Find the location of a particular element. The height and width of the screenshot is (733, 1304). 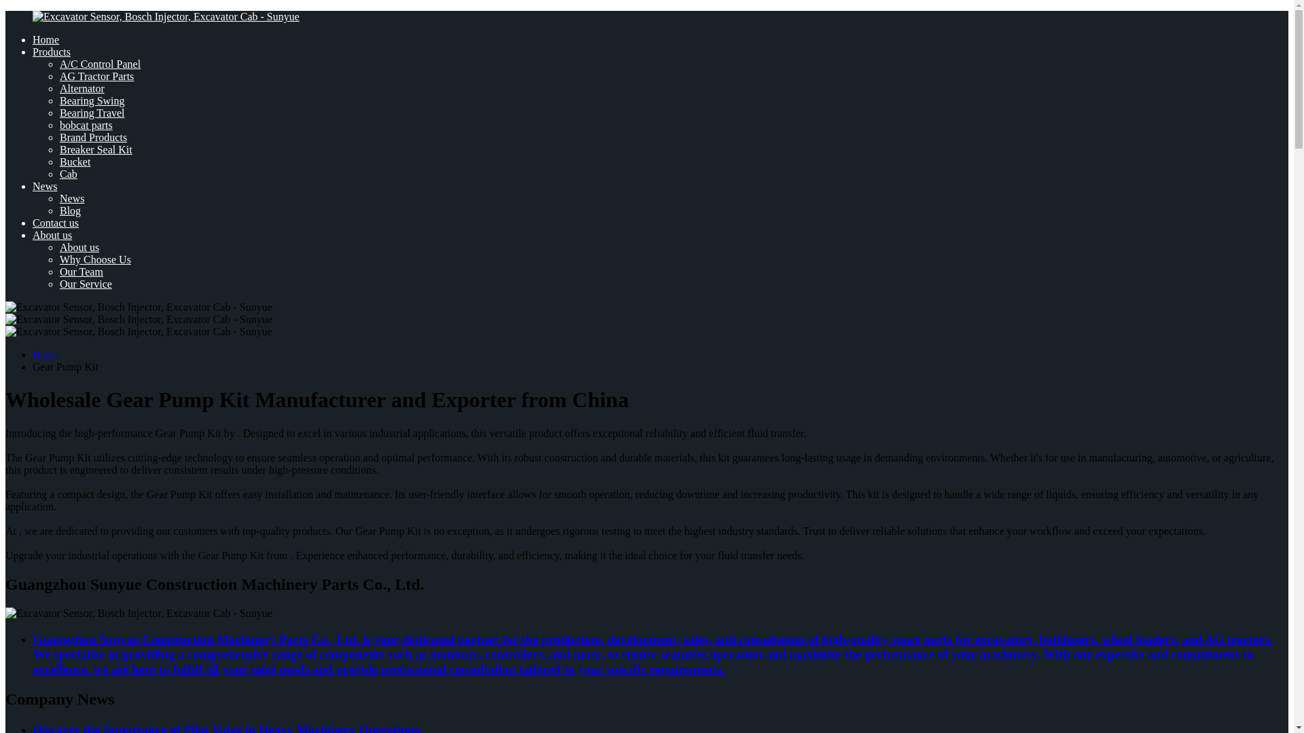

bobcat parts is located at coordinates (86, 125).